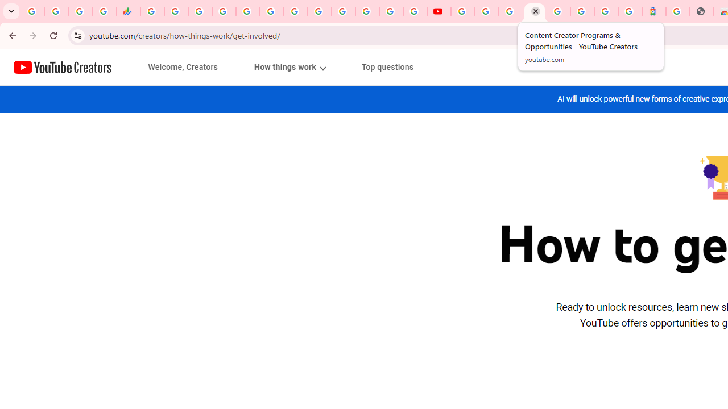 The image size is (728, 409). What do you see at coordinates (511, 11) in the screenshot?
I see `Create your Google Account` at bounding box center [511, 11].